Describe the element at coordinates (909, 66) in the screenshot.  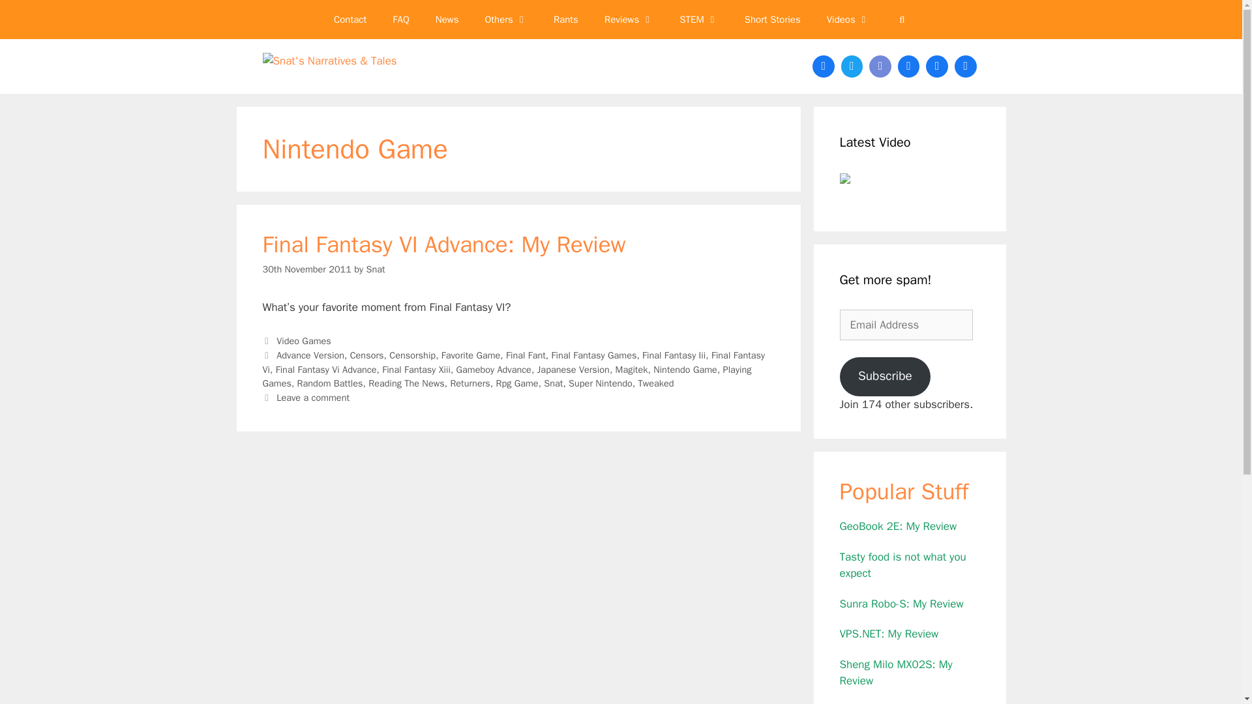
I see `Steam` at that location.